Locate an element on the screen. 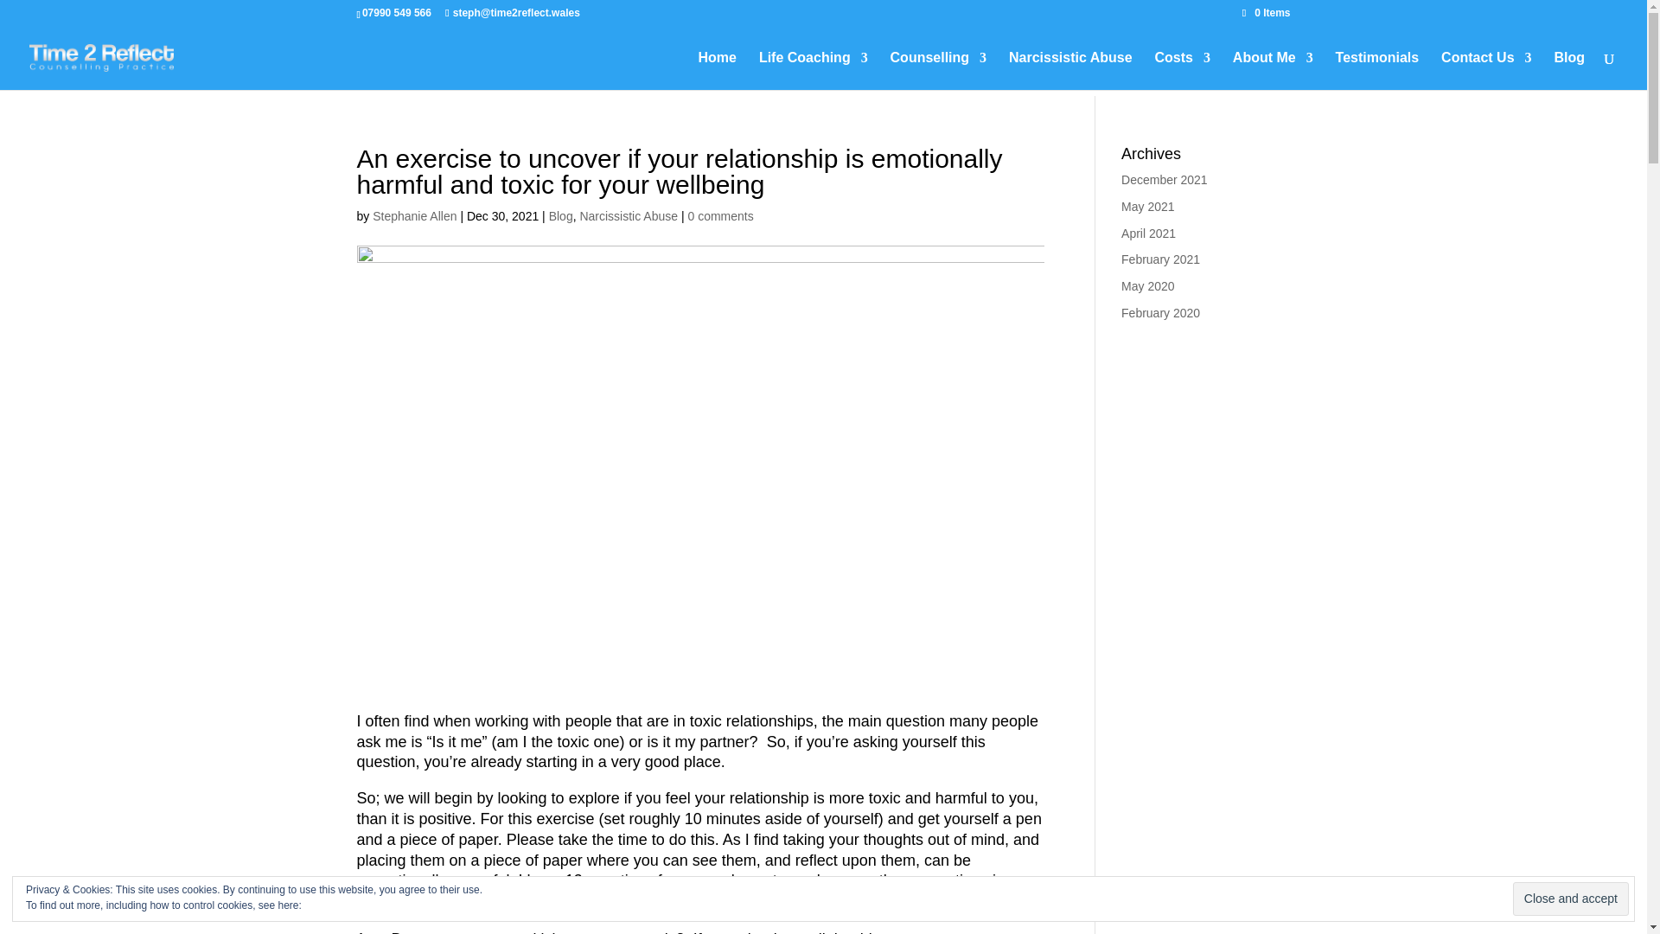  Close and accept is located at coordinates (1570, 899).